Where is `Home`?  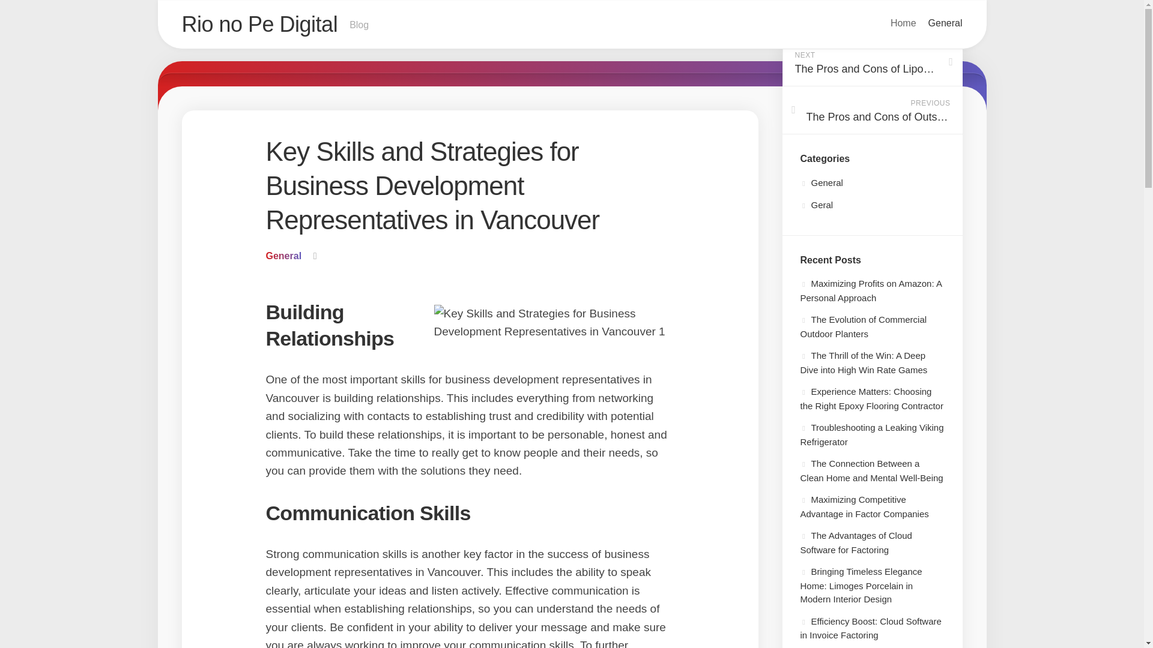 Home is located at coordinates (903, 23).